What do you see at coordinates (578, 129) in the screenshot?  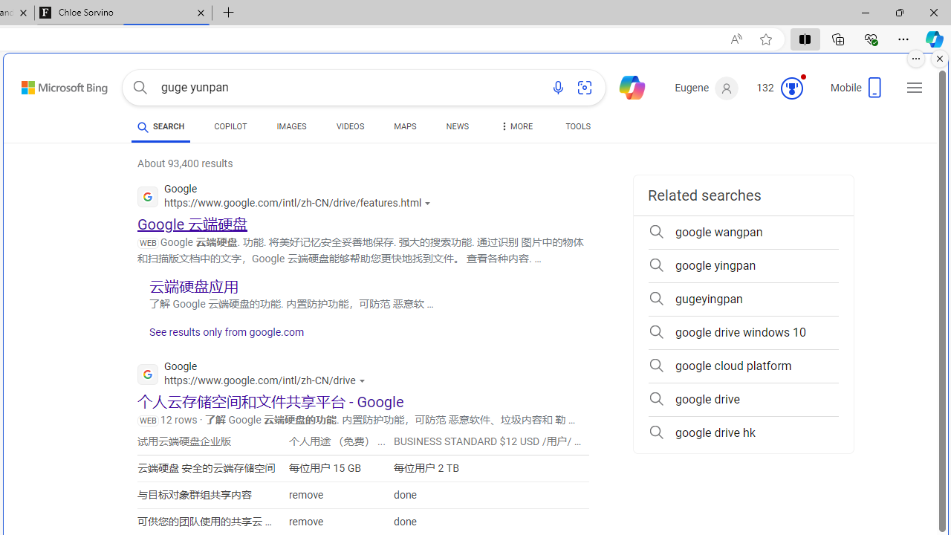 I see `TOOLS` at bounding box center [578, 129].